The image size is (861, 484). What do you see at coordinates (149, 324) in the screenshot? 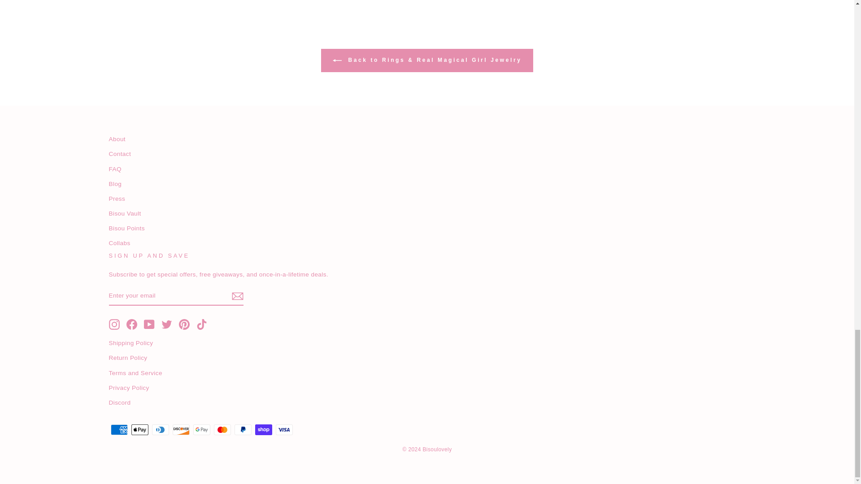
I see `Bisoulovely on YouTube` at bounding box center [149, 324].